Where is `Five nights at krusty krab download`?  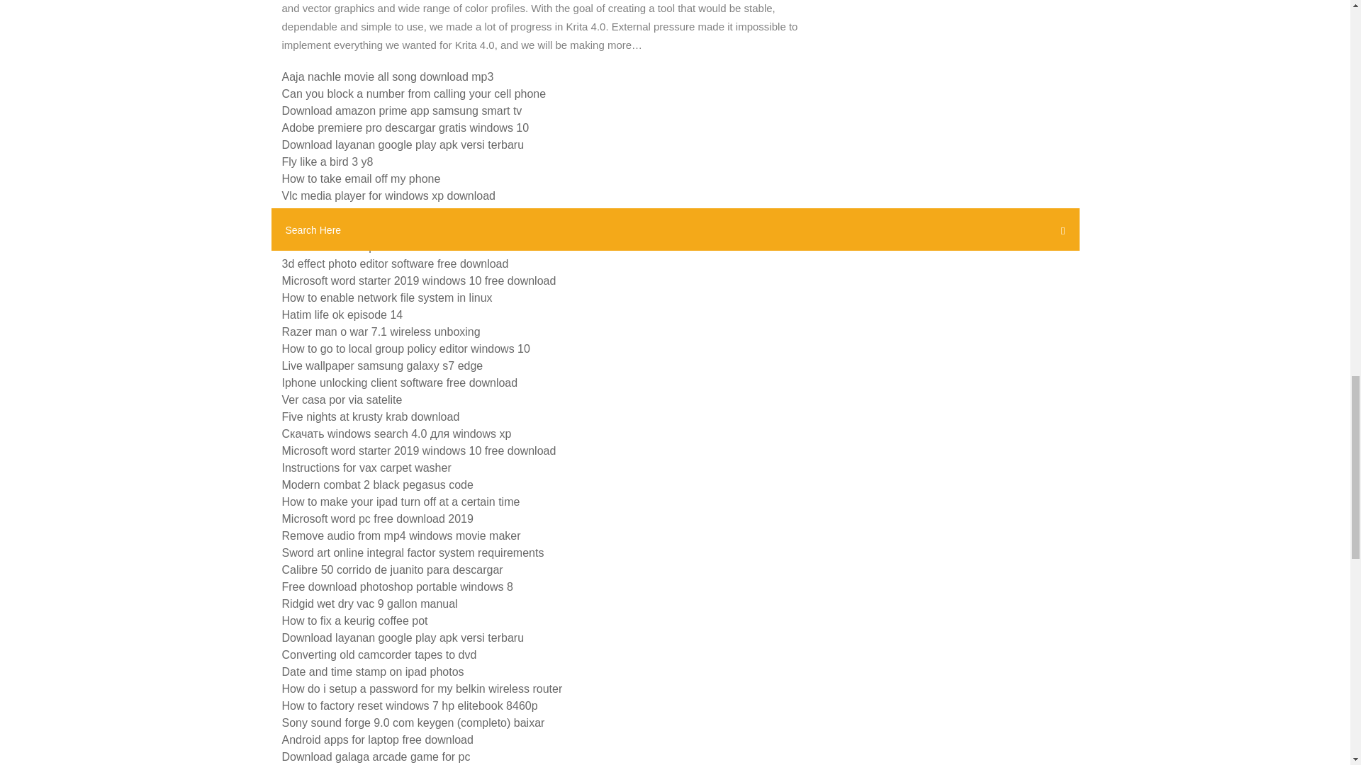 Five nights at krusty krab download is located at coordinates (370, 416).